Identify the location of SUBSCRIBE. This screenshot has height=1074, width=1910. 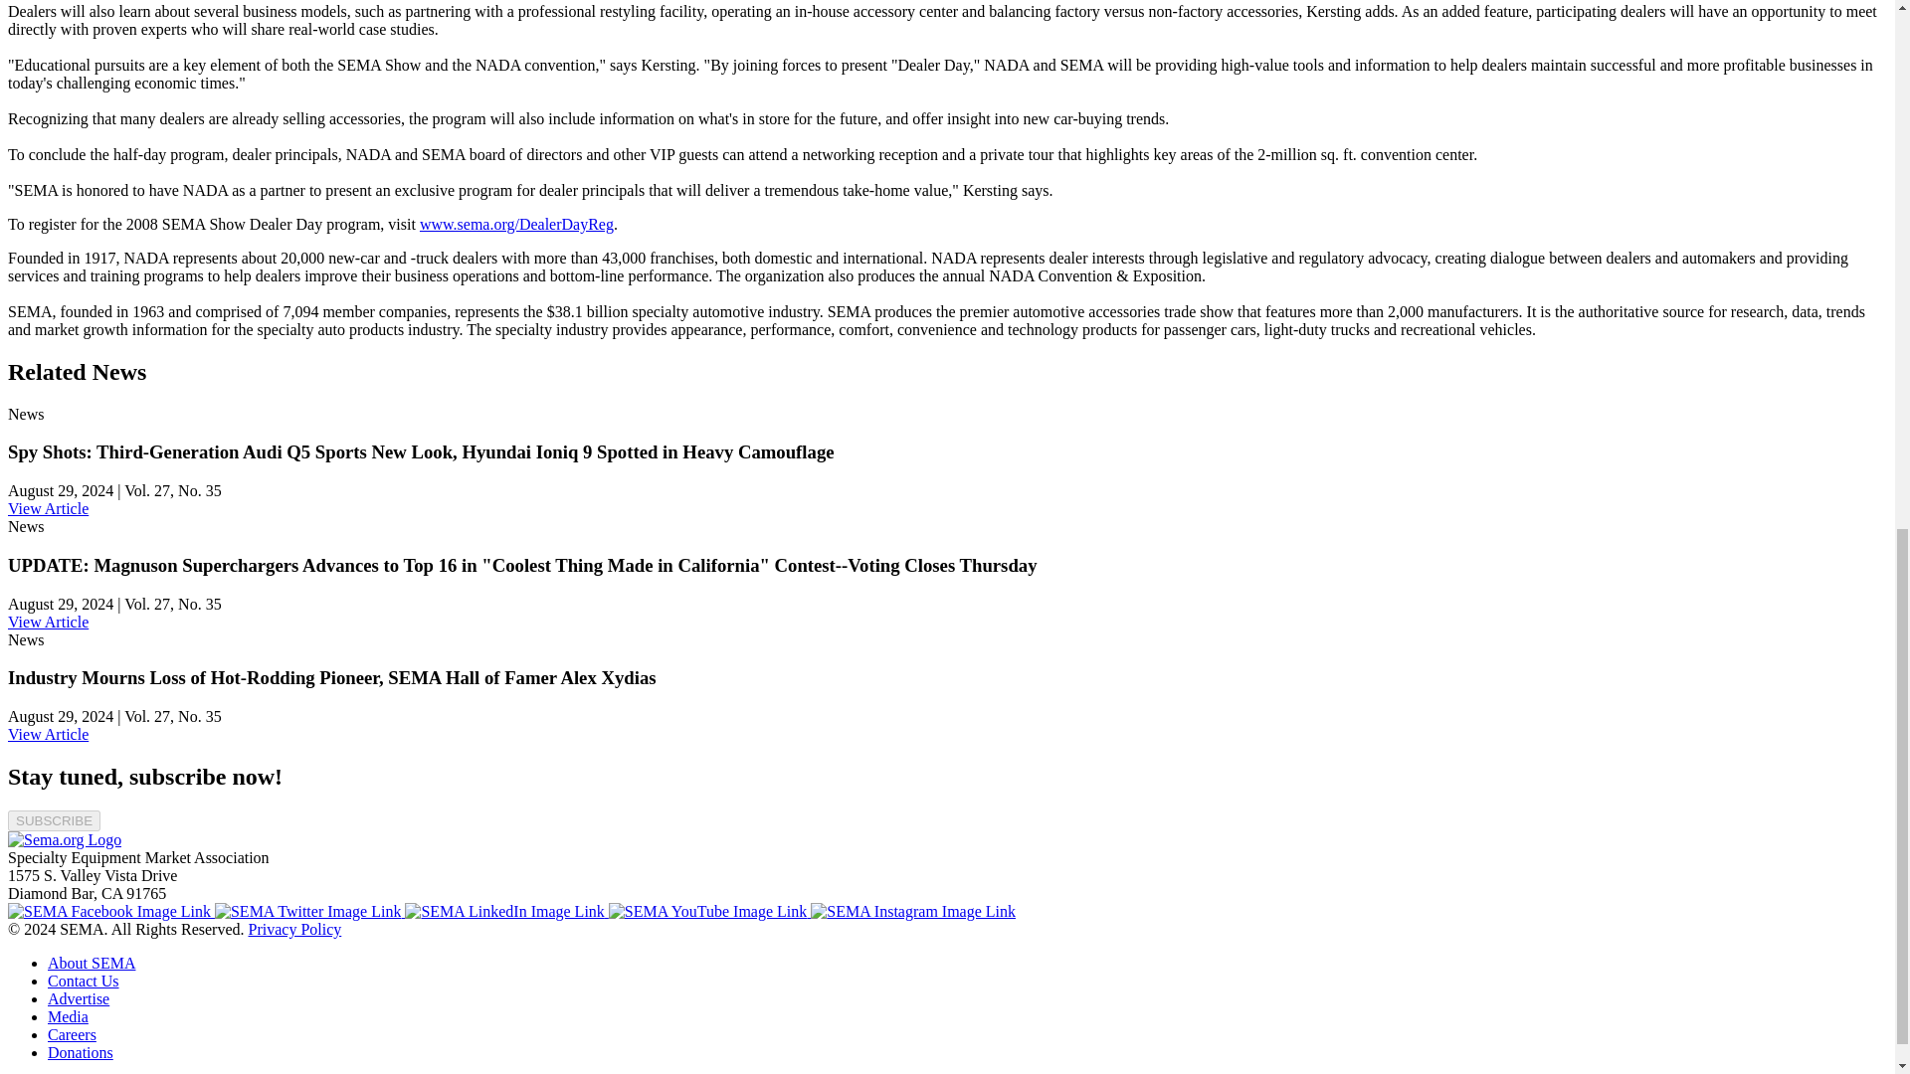
(54, 820).